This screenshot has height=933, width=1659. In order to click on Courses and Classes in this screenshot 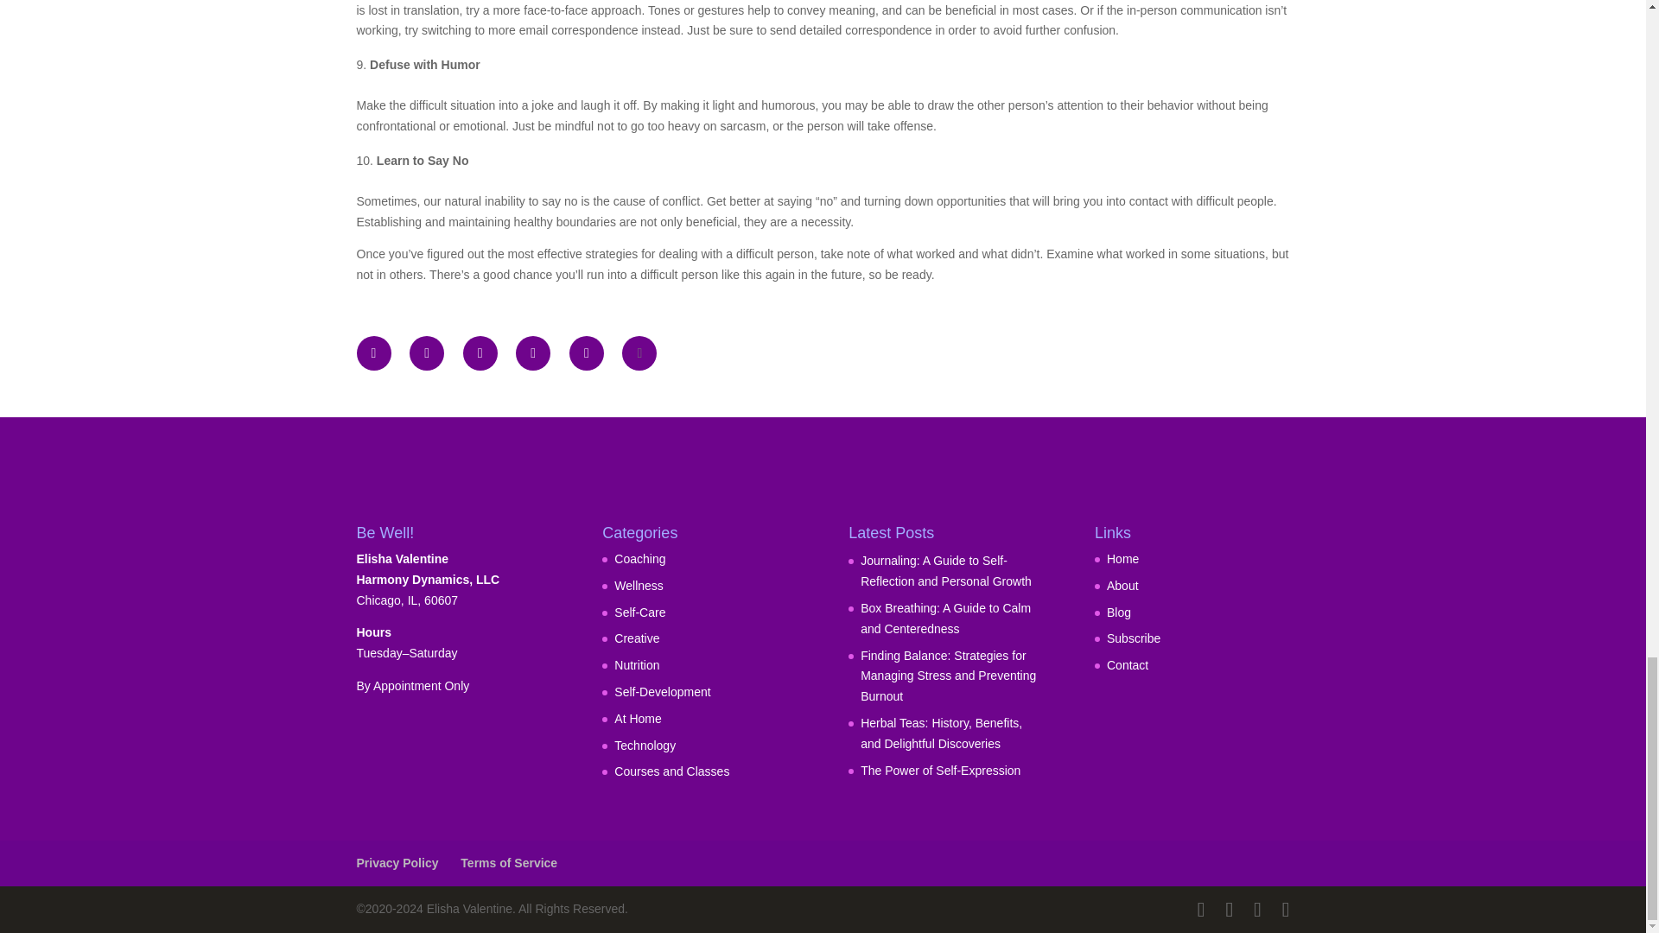, I will do `click(671, 771)`.